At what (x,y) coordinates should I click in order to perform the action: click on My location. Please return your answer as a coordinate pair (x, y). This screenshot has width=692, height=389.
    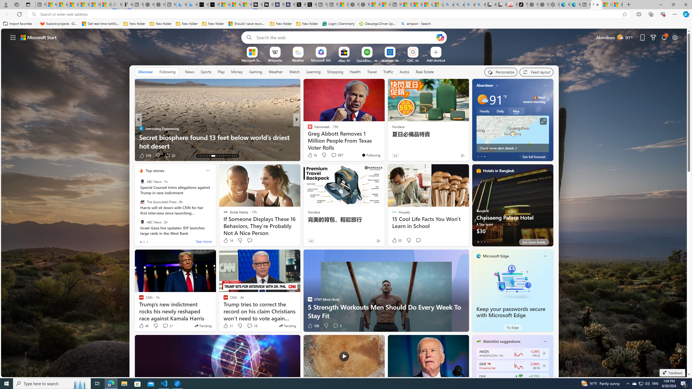
    Looking at the image, I should click on (497, 85).